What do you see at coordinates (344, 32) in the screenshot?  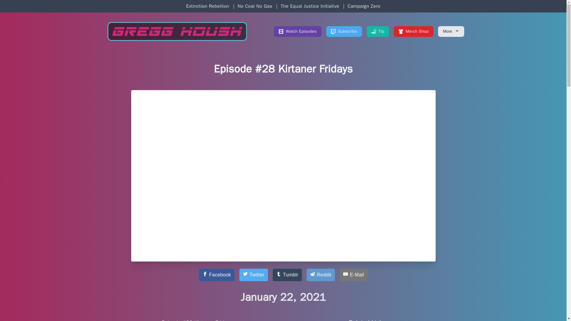 I see `Subscribe` at bounding box center [344, 32].